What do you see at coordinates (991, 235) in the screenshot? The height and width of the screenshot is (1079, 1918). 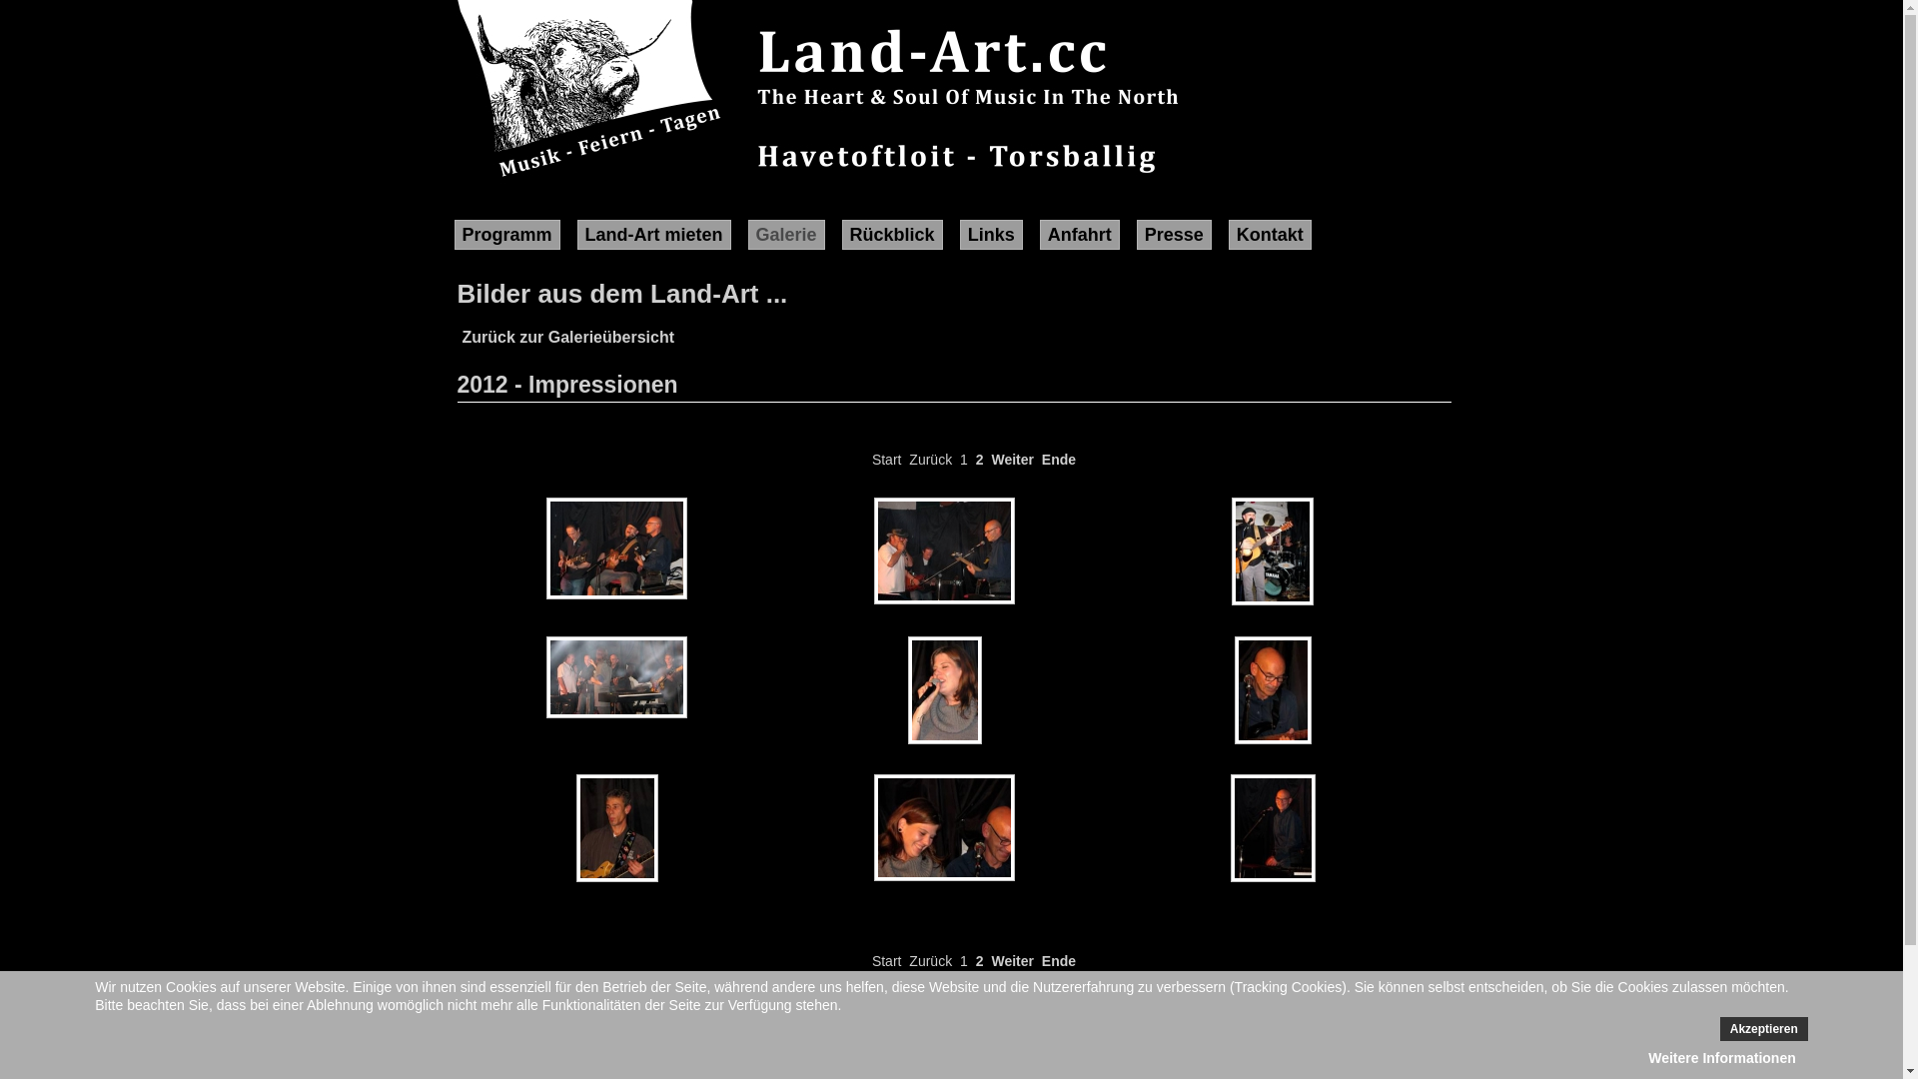 I see `Links` at bounding box center [991, 235].